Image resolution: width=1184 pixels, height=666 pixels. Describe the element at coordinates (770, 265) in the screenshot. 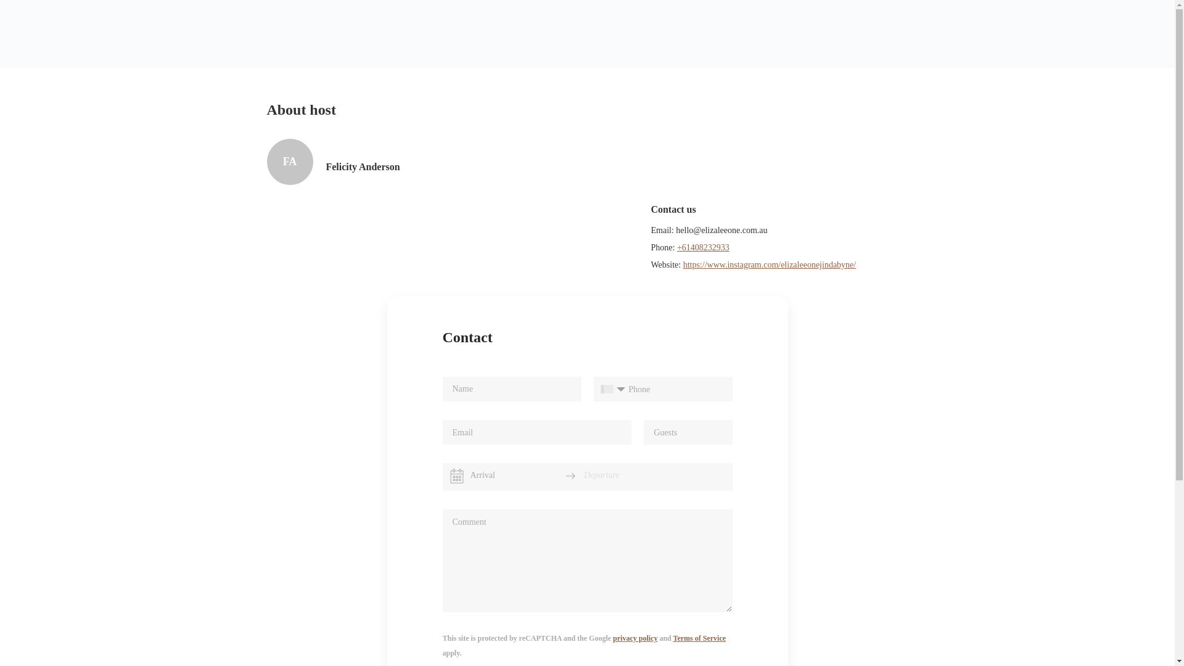

I see `https://www.instagram.com/elizaleeonejindabyne/` at that location.